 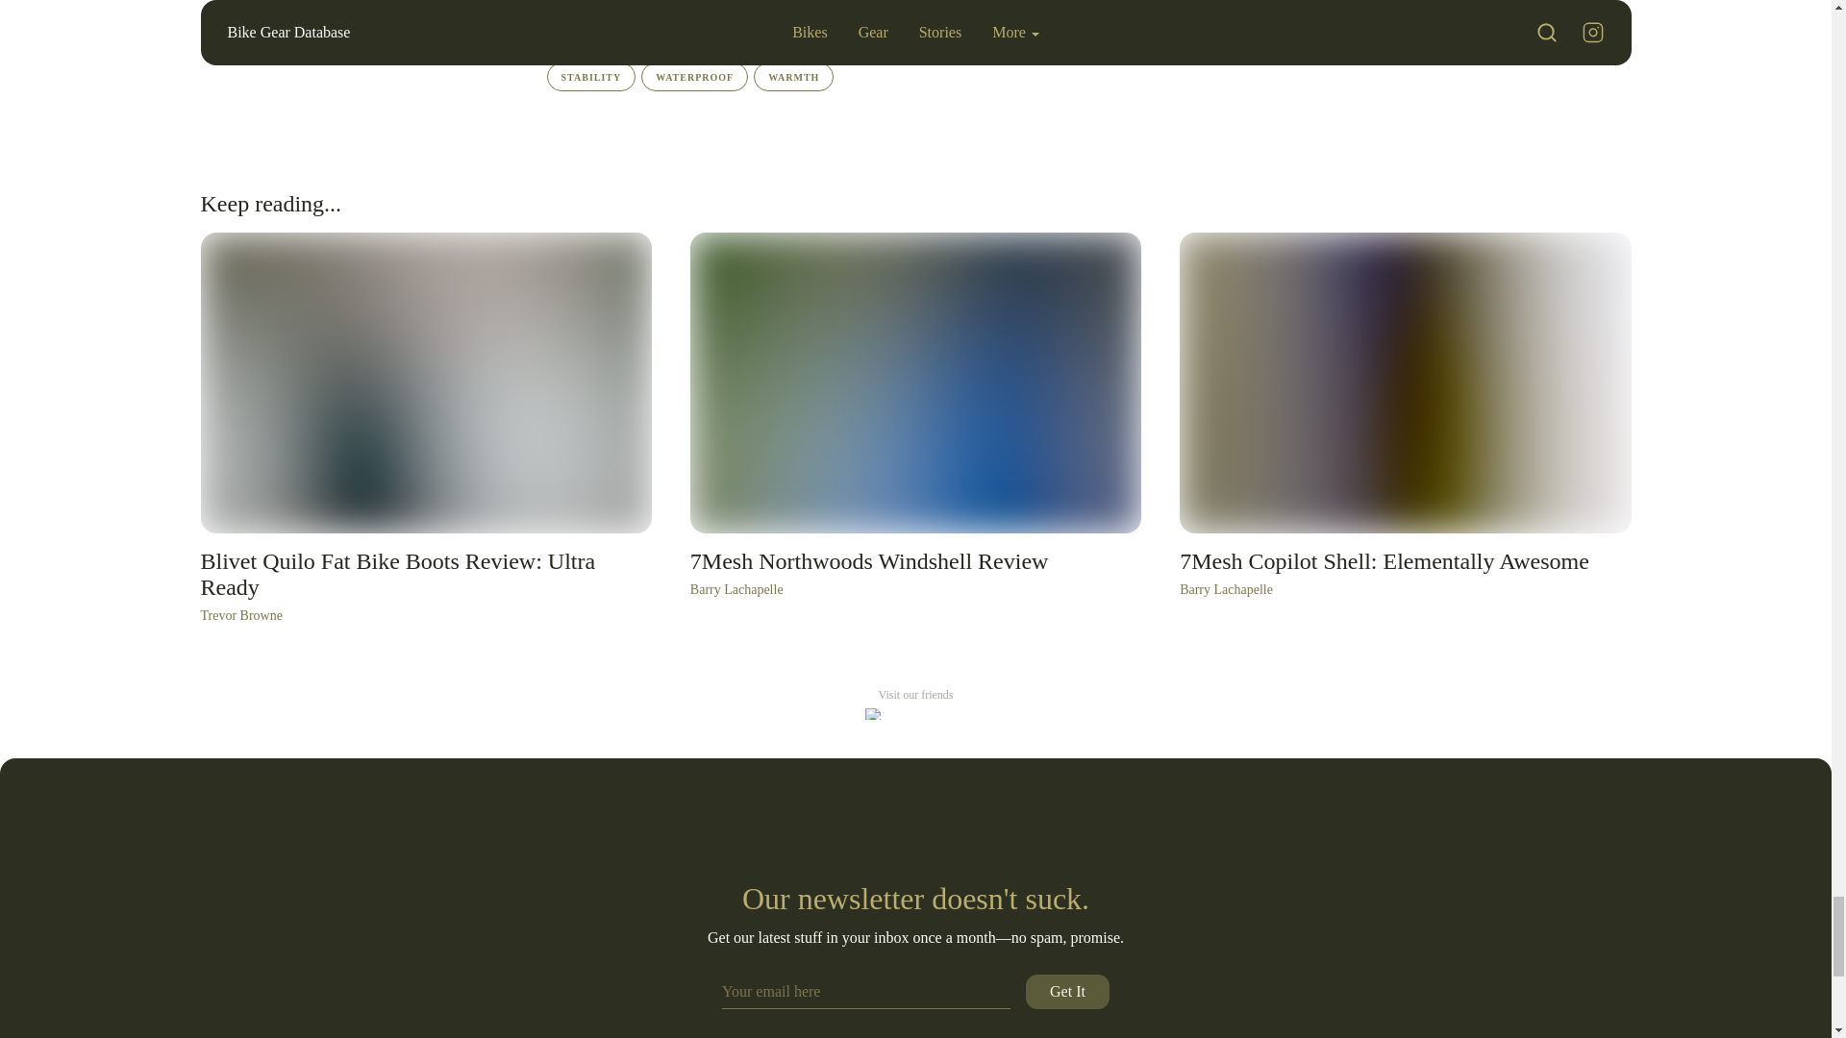 I want to click on DESIGN, so click(x=1235, y=42).